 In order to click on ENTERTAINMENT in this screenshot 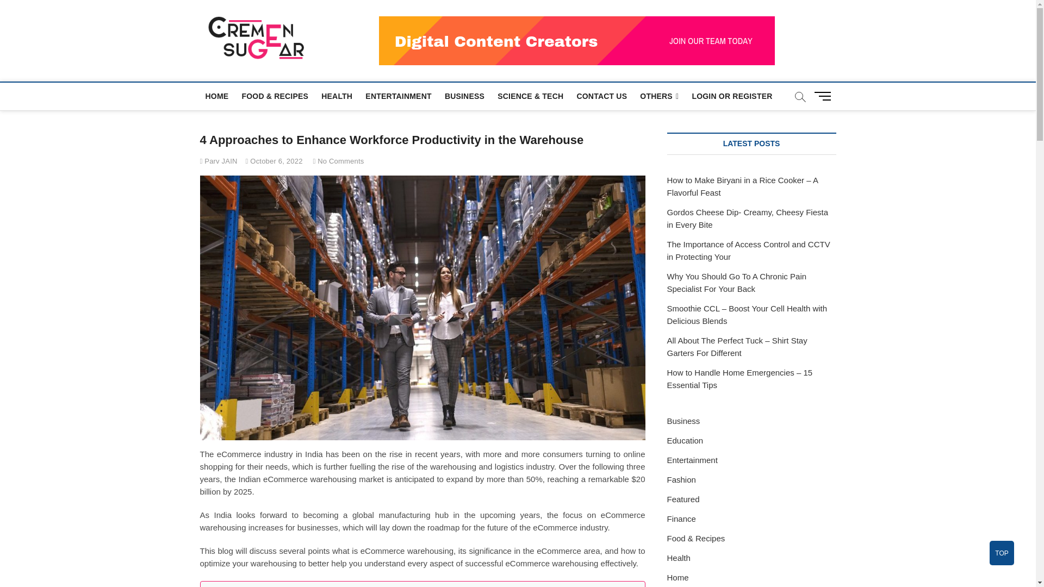, I will do `click(398, 96)`.